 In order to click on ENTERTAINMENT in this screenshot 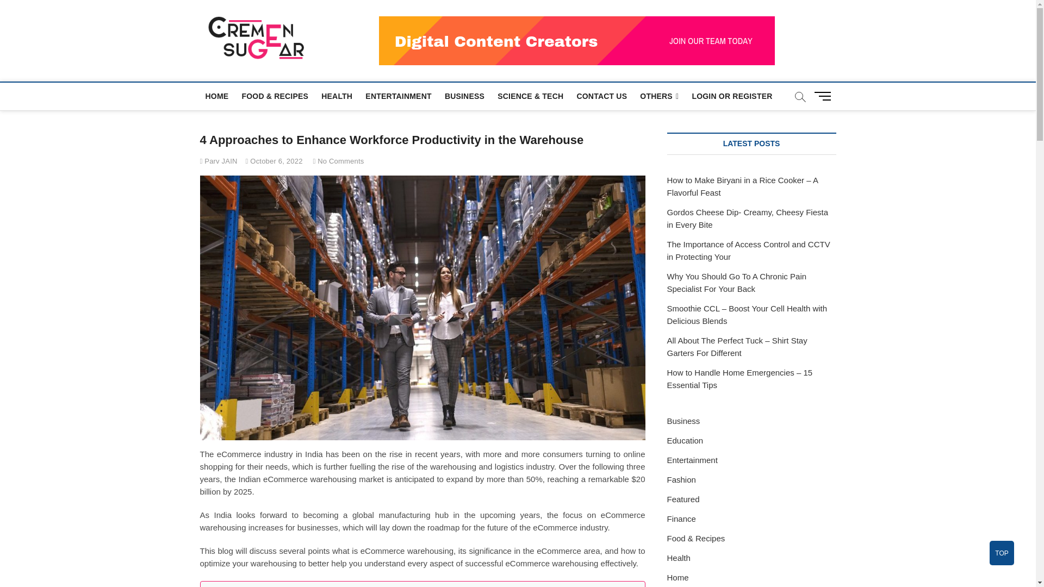, I will do `click(398, 96)`.